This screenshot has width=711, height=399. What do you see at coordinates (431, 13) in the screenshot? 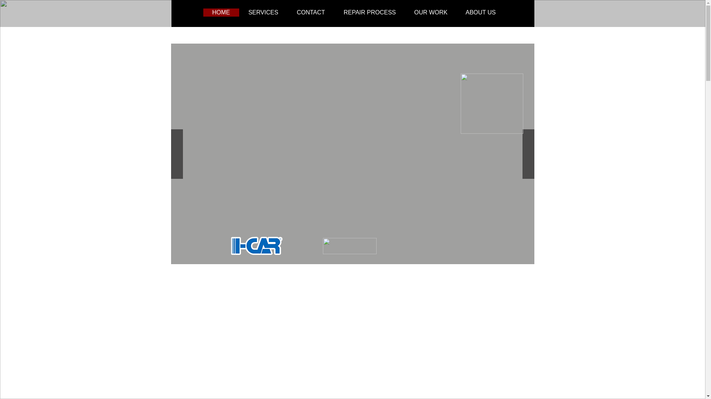
I see `OUR WORK` at bounding box center [431, 13].